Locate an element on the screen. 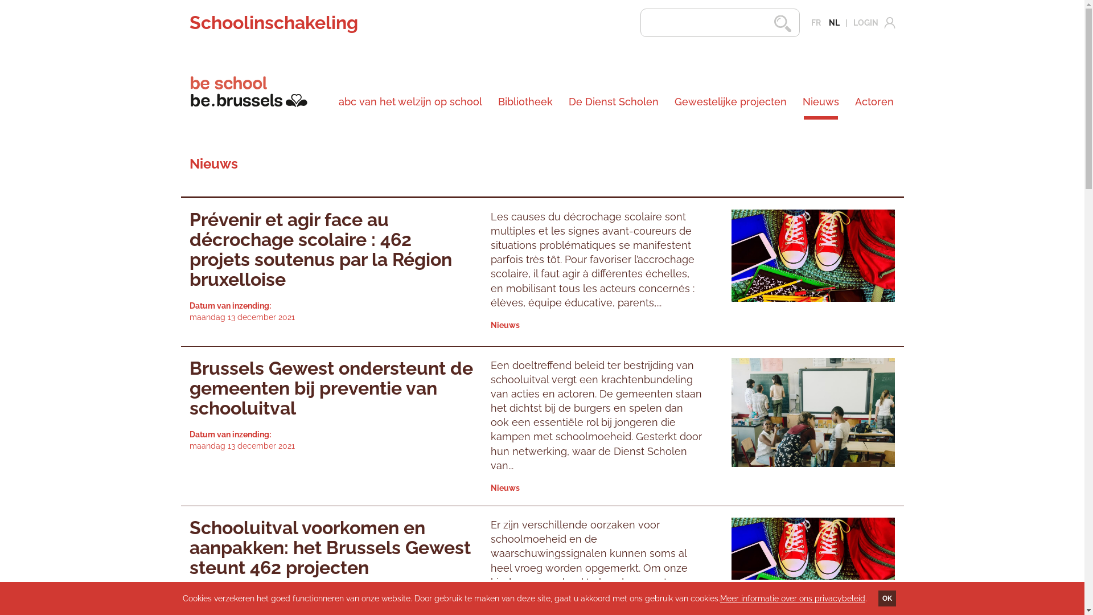  Geef de woorden op waarnaar u wilt zoeken. is located at coordinates (720, 23).